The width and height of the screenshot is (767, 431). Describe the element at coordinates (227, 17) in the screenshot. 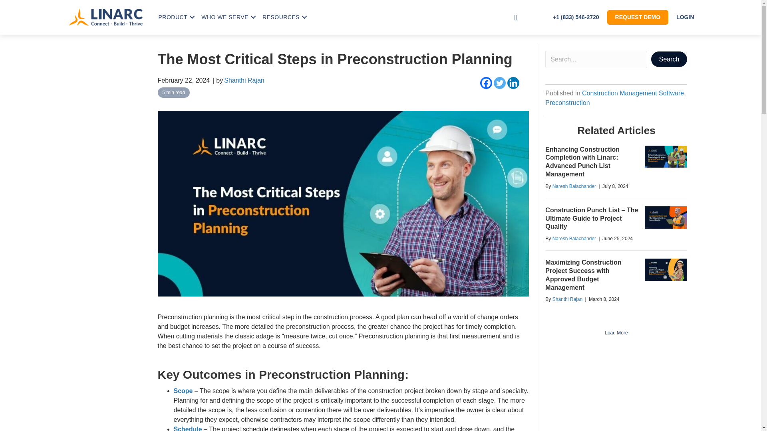

I see `WHO WE SERVE` at that location.